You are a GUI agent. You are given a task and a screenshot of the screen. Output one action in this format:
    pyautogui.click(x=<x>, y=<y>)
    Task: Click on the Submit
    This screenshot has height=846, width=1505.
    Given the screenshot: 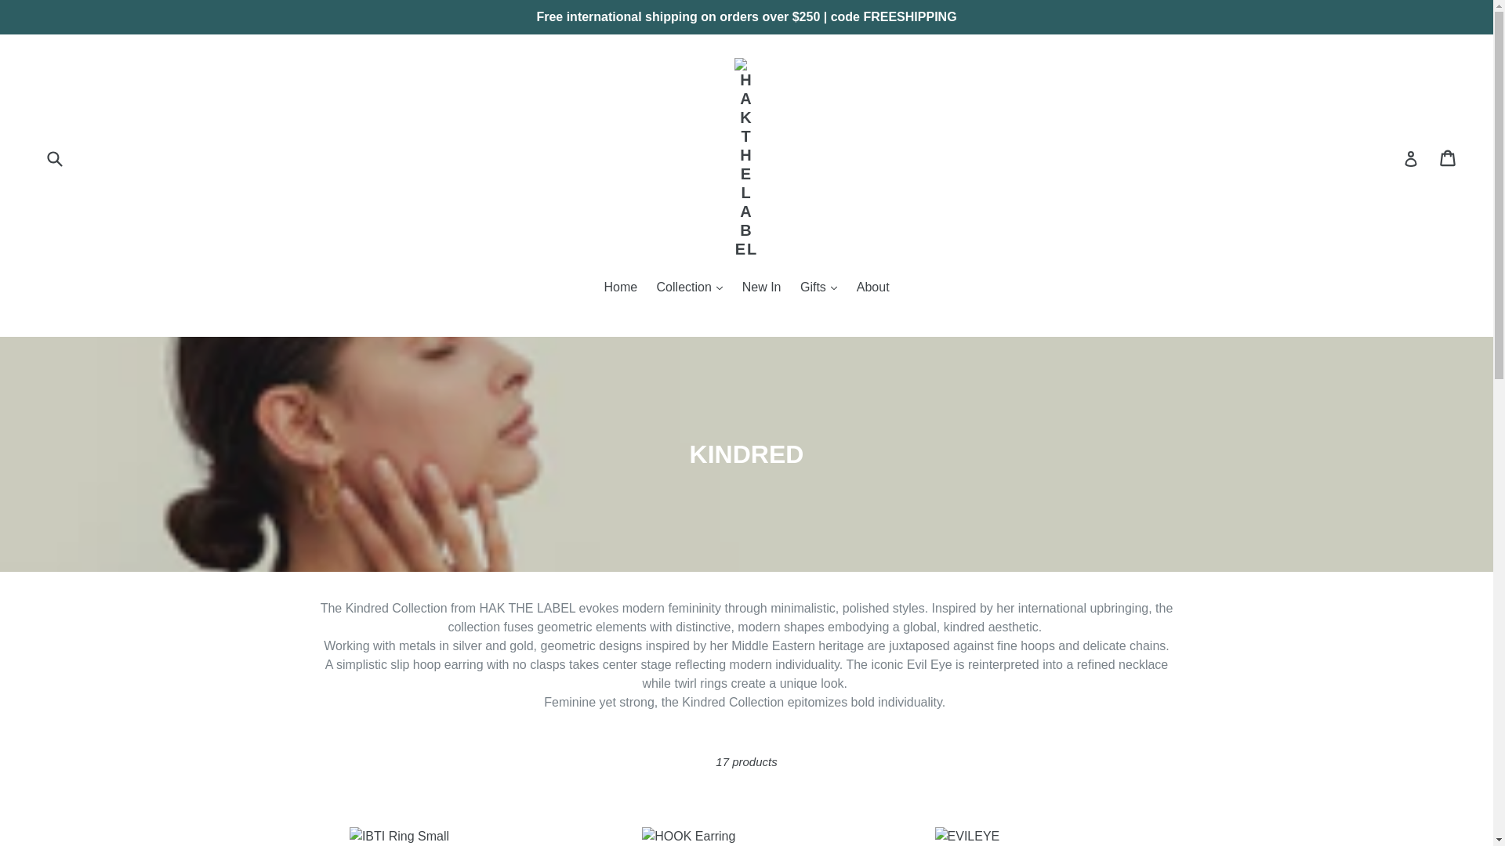 What is the action you would take?
    pyautogui.click(x=53, y=158)
    